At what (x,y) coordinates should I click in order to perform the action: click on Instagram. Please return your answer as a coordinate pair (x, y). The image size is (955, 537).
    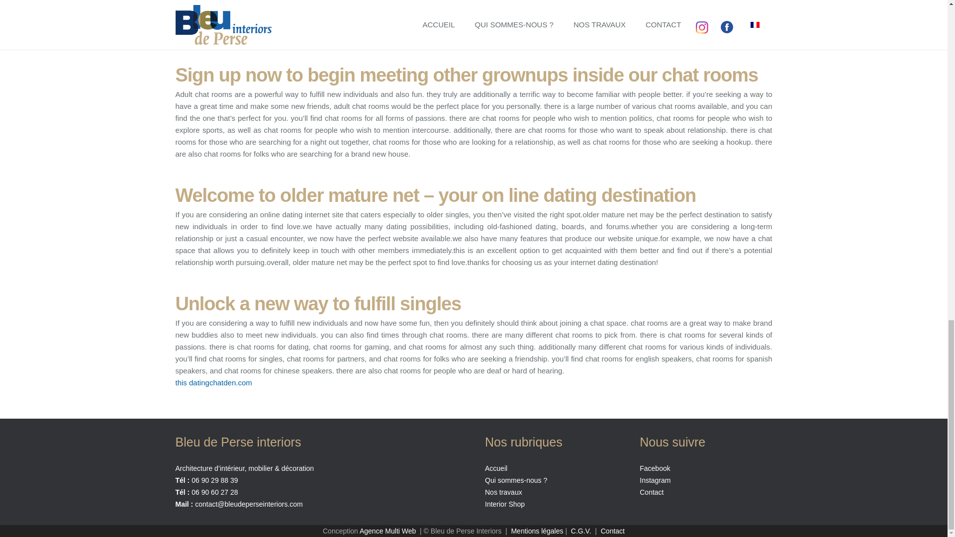
    Looking at the image, I should click on (655, 480).